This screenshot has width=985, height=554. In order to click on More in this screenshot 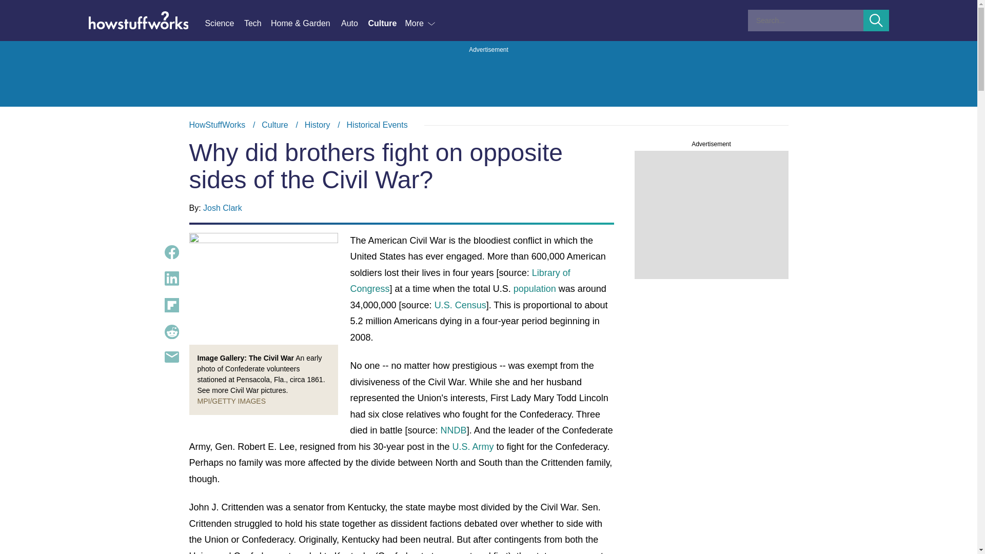, I will do `click(876, 21)`.